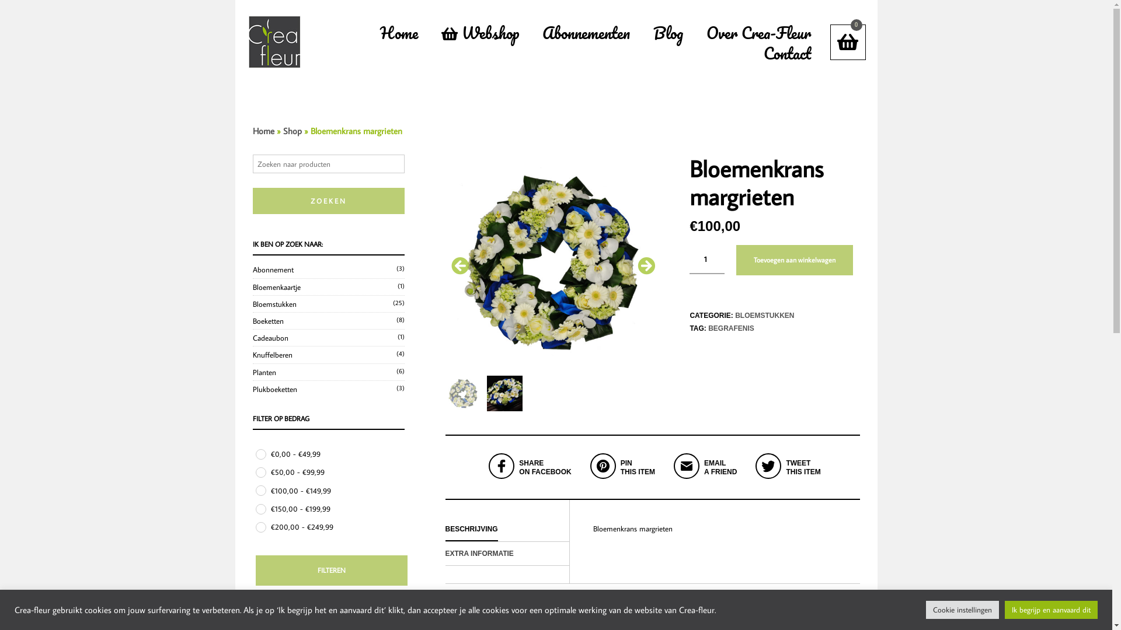 This screenshot has height=630, width=1121. Describe the element at coordinates (292, 131) in the screenshot. I see `Shop` at that location.